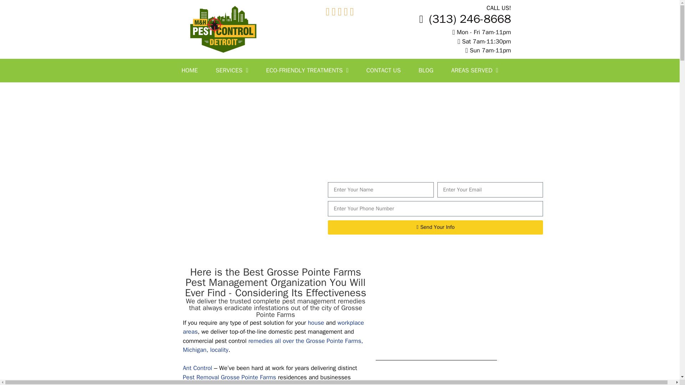 This screenshot has height=385, width=685. Describe the element at coordinates (189, 70) in the screenshot. I see `HOME` at that location.